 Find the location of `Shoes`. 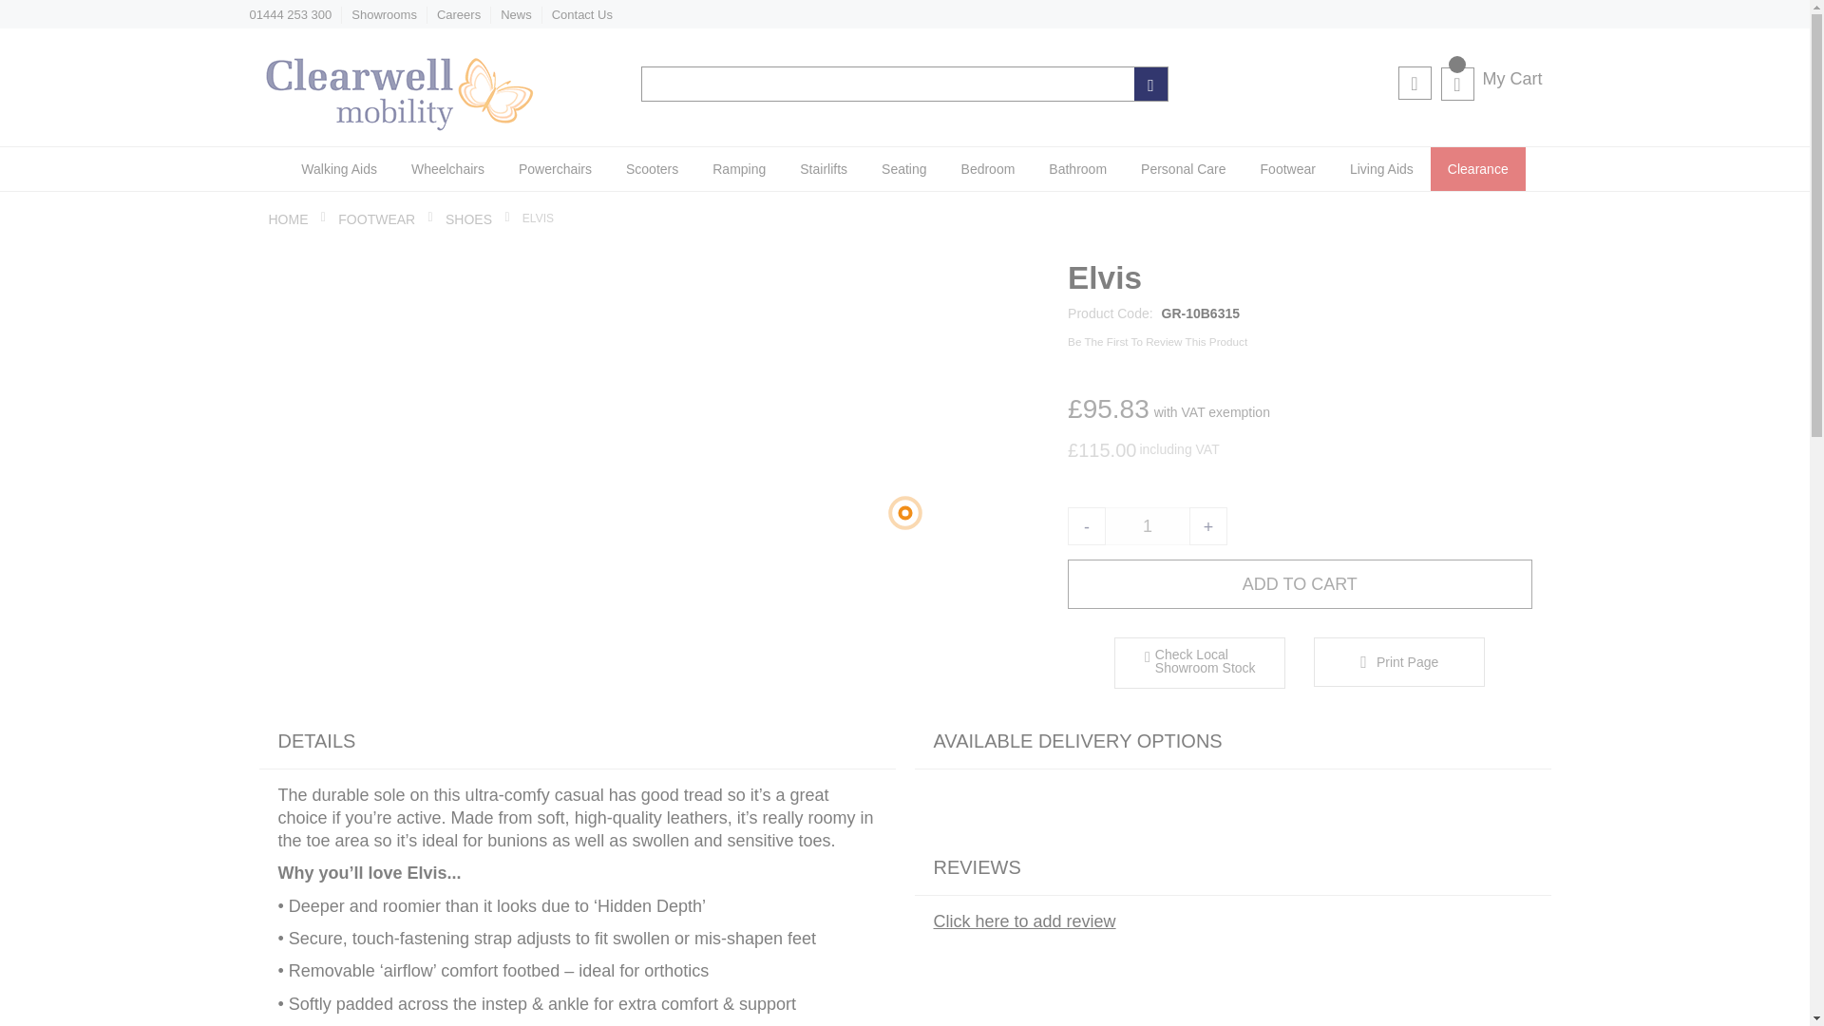

Shoes is located at coordinates (468, 218).